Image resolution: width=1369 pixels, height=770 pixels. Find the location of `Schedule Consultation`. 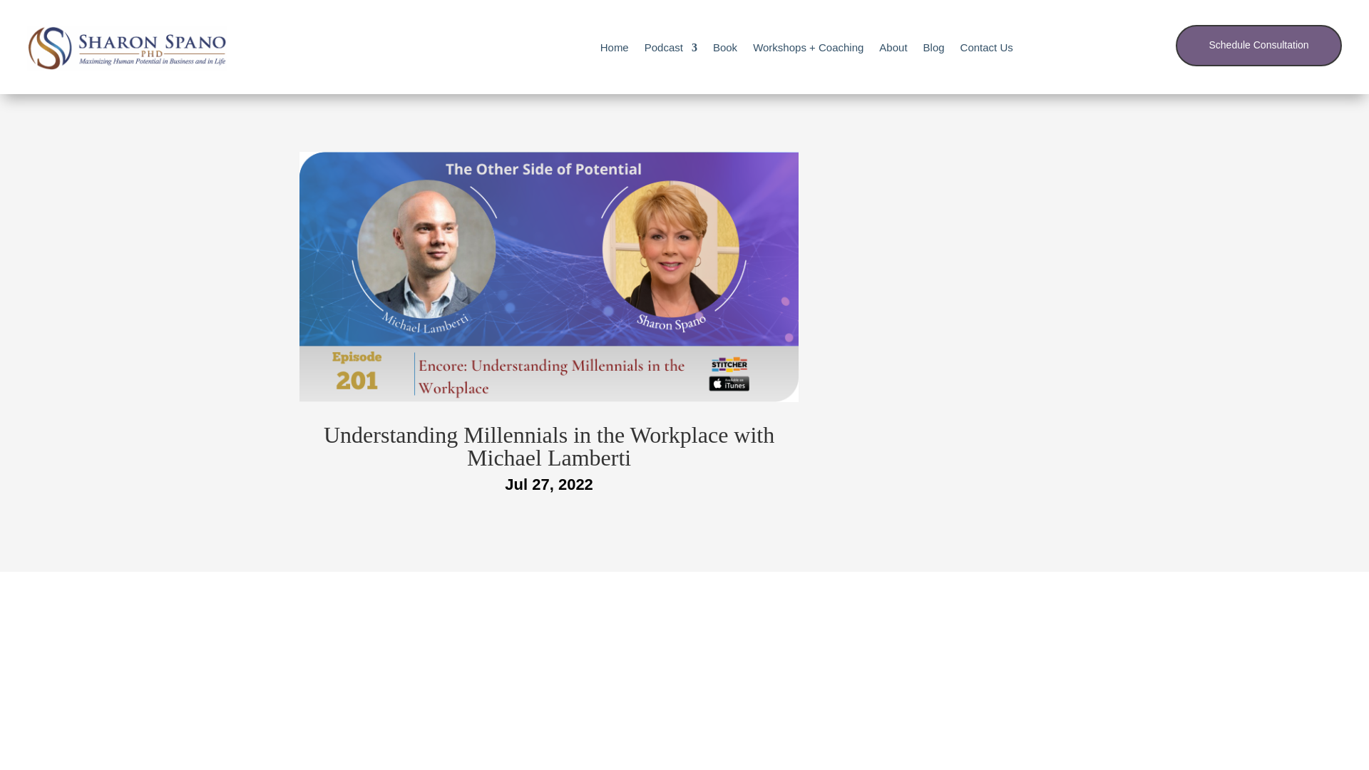

Schedule Consultation is located at coordinates (1258, 45).